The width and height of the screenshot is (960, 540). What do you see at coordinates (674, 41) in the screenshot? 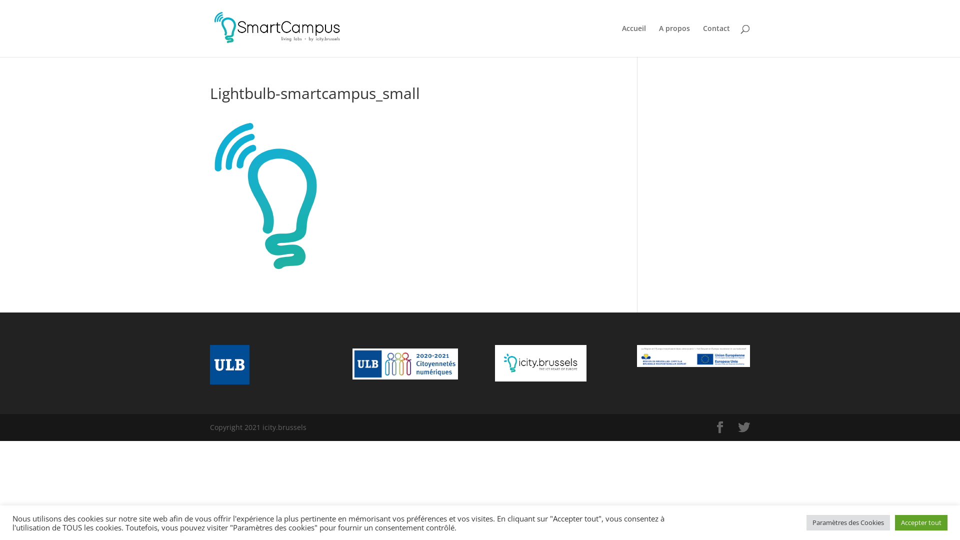
I see `A propos` at bounding box center [674, 41].